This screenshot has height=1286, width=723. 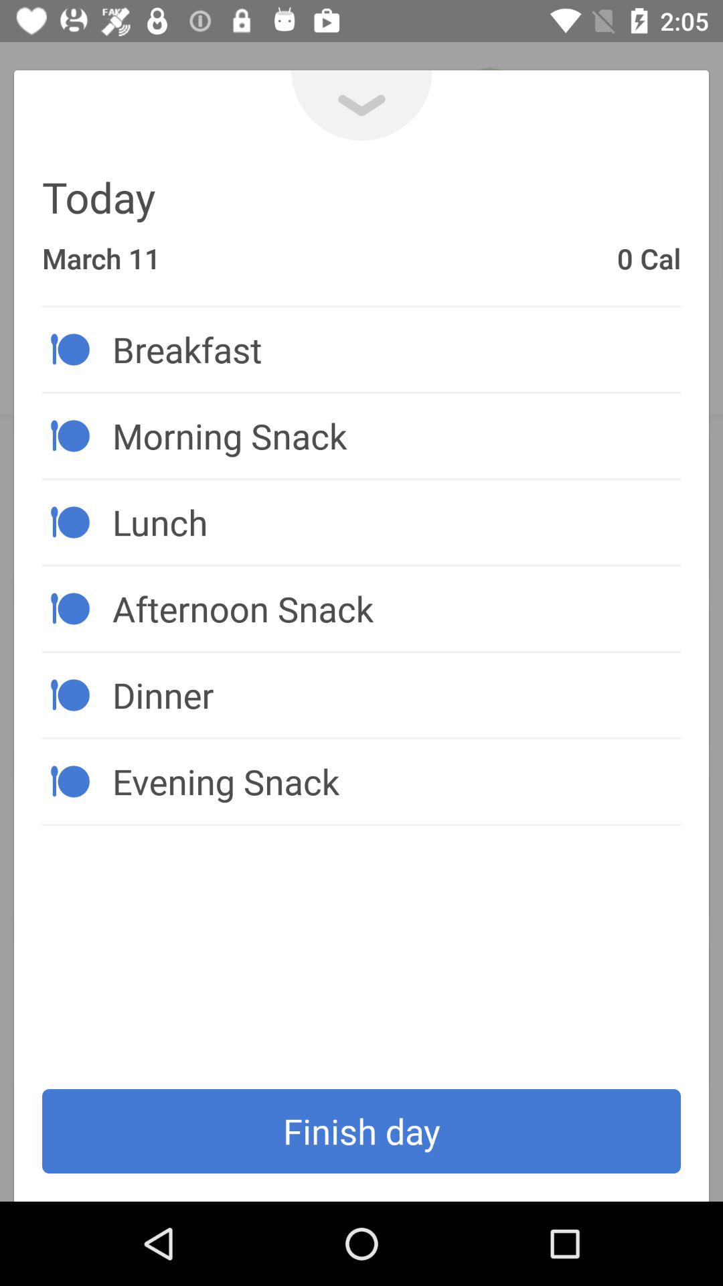 I want to click on turn off item above dinner icon, so click(x=396, y=608).